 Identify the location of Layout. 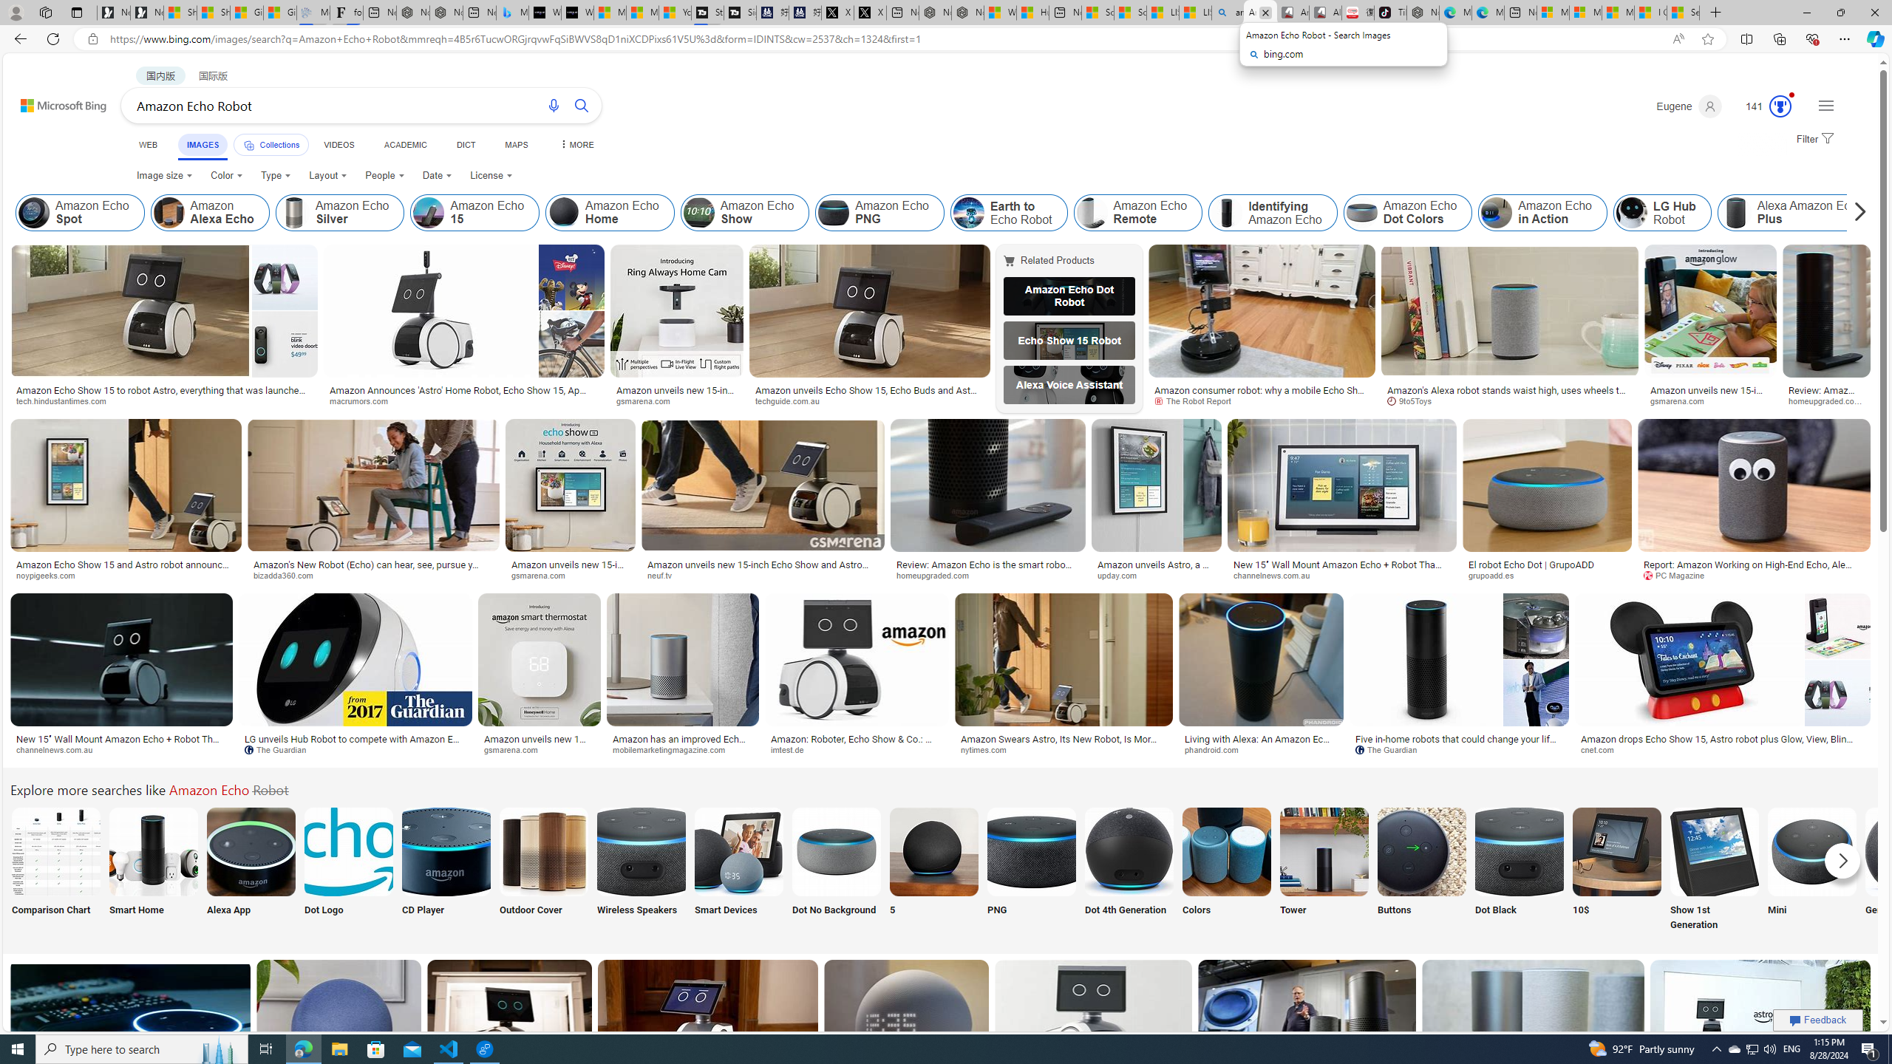
(328, 176).